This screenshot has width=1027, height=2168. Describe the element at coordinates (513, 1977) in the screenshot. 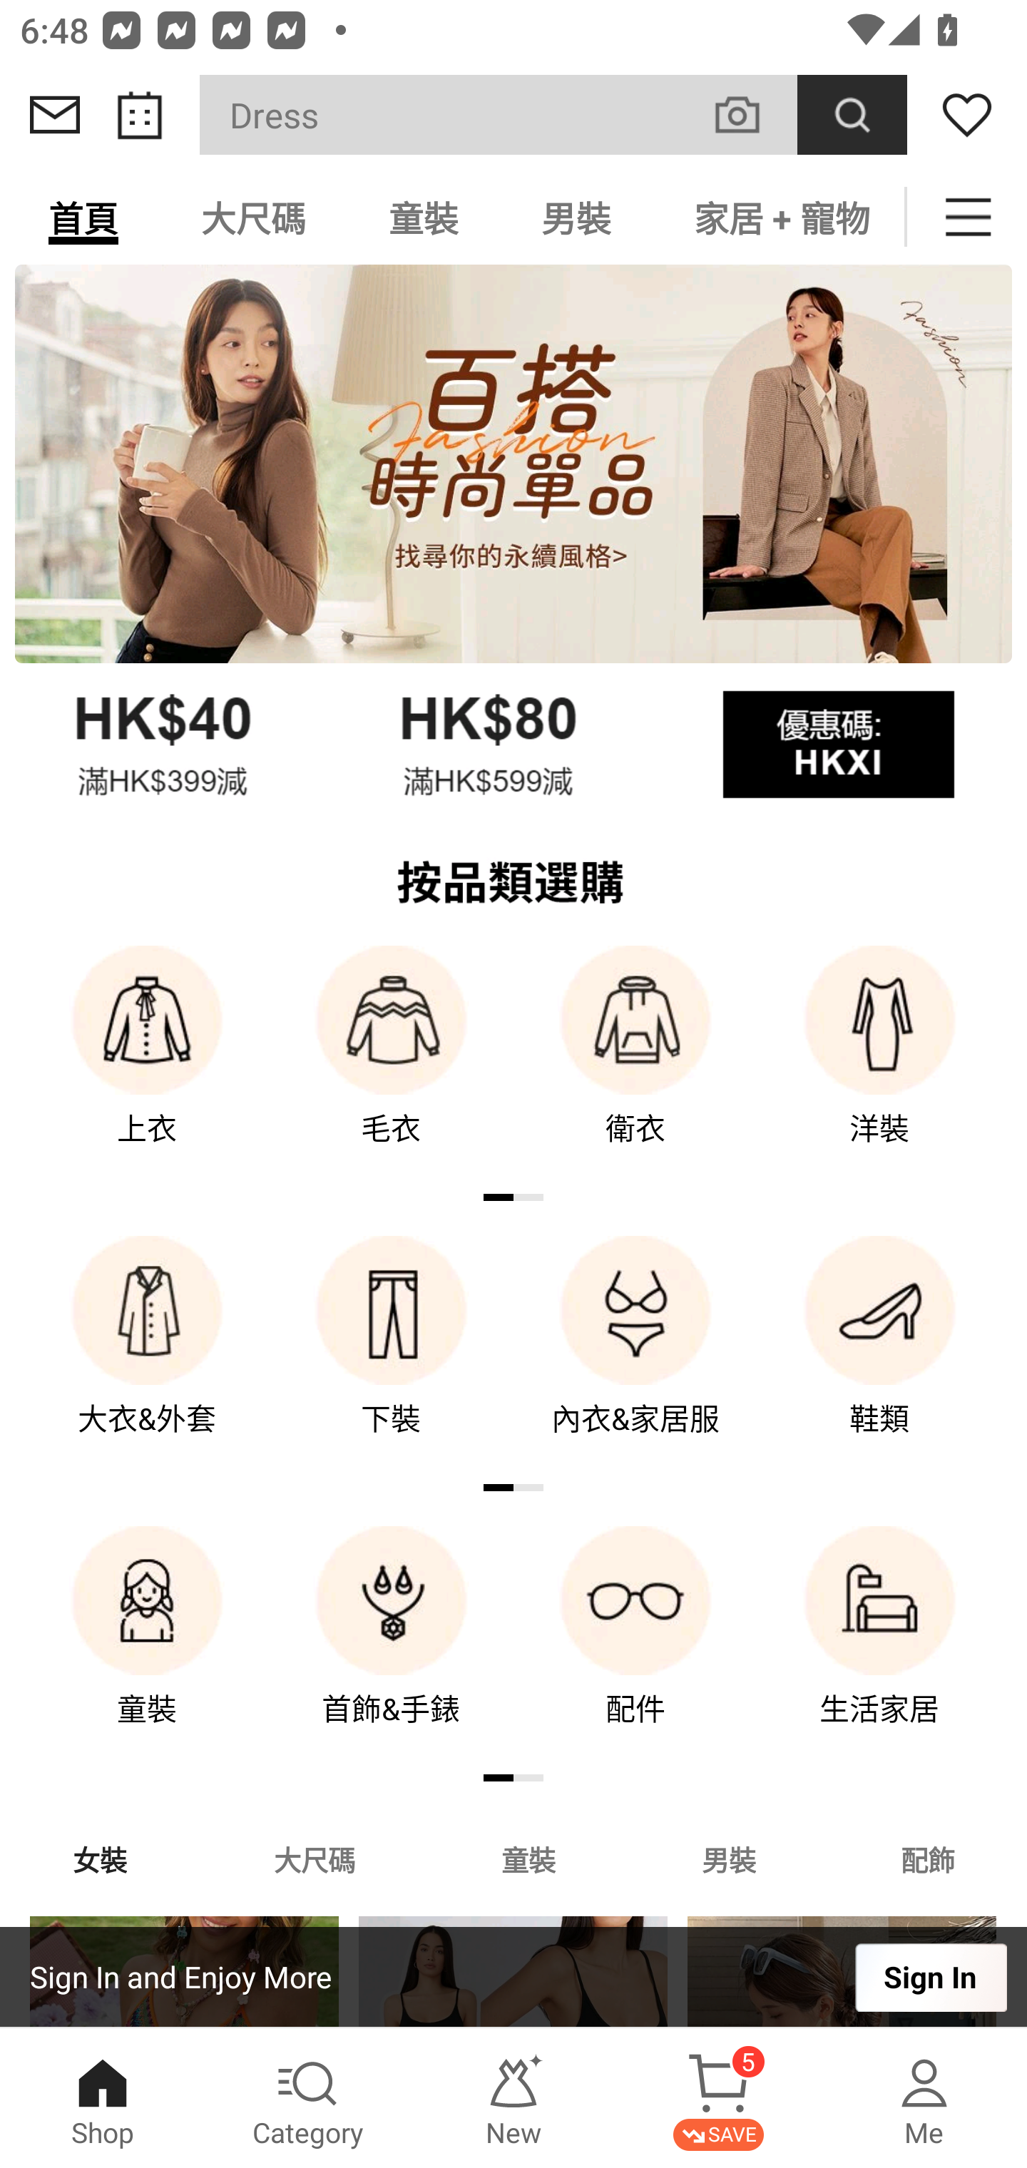

I see `Sign In and Enjoy More Sign In` at that location.